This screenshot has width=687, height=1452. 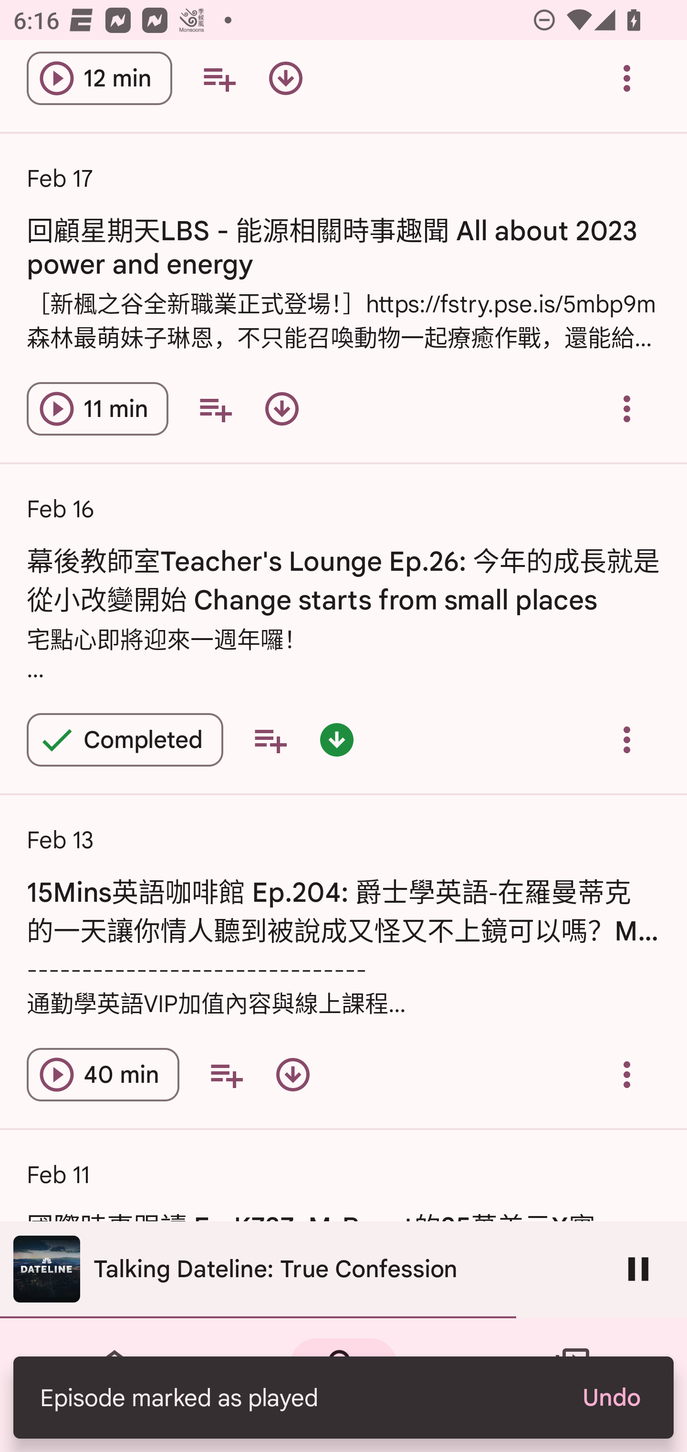 I want to click on Pause, so click(x=638, y=1269).